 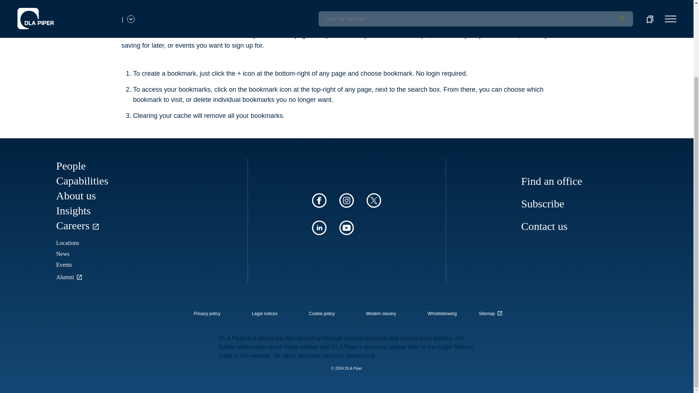 What do you see at coordinates (82, 180) in the screenshot?
I see `Capabilities` at bounding box center [82, 180].